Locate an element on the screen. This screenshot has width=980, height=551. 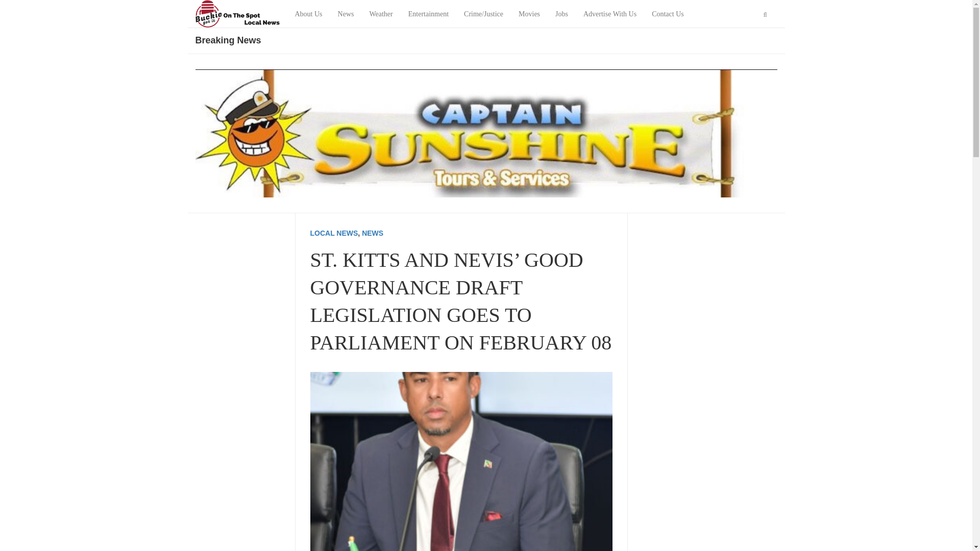
Advertise With Us is located at coordinates (609, 14).